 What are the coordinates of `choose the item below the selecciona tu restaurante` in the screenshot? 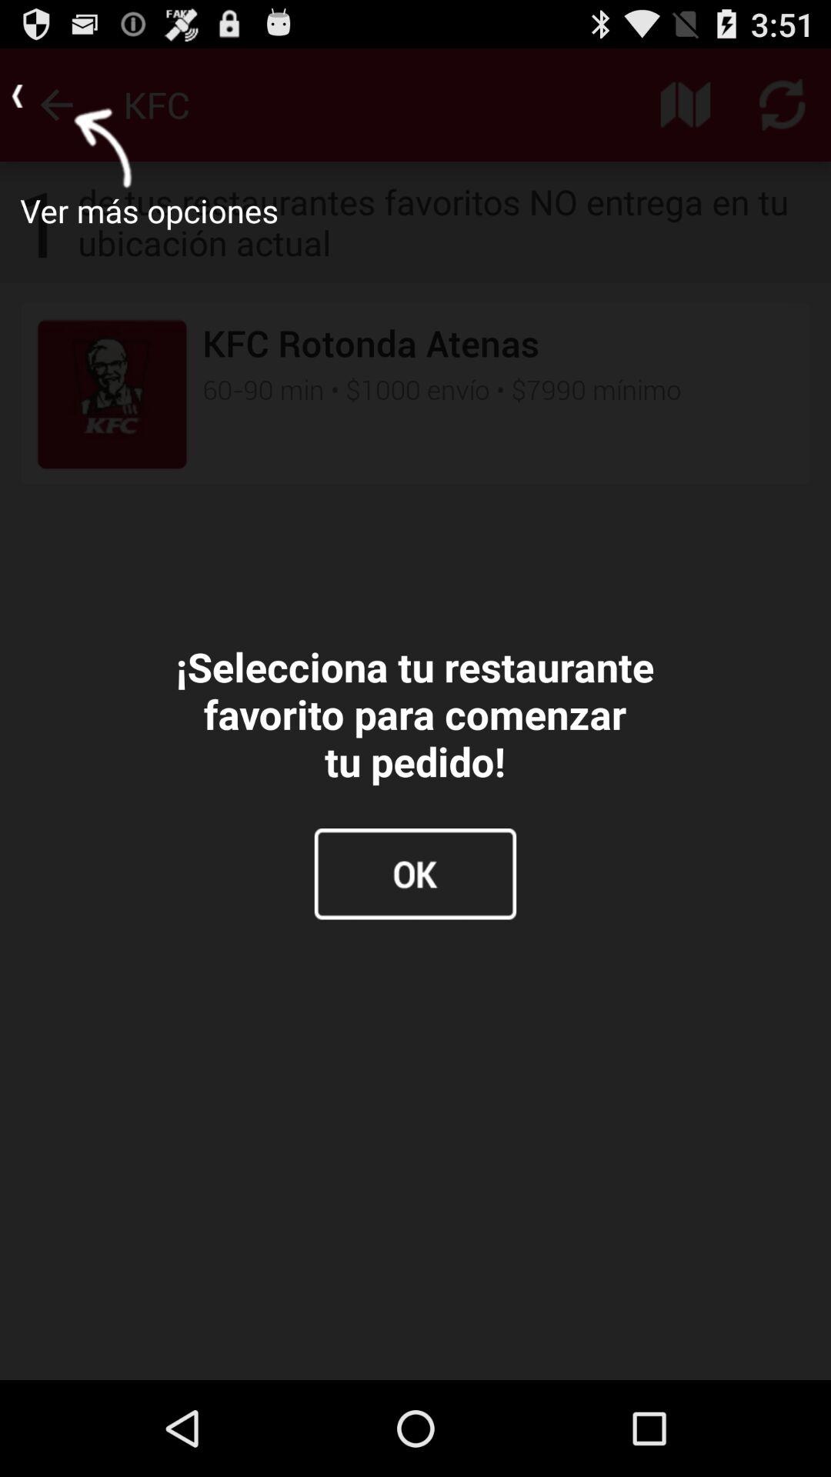 It's located at (415, 874).